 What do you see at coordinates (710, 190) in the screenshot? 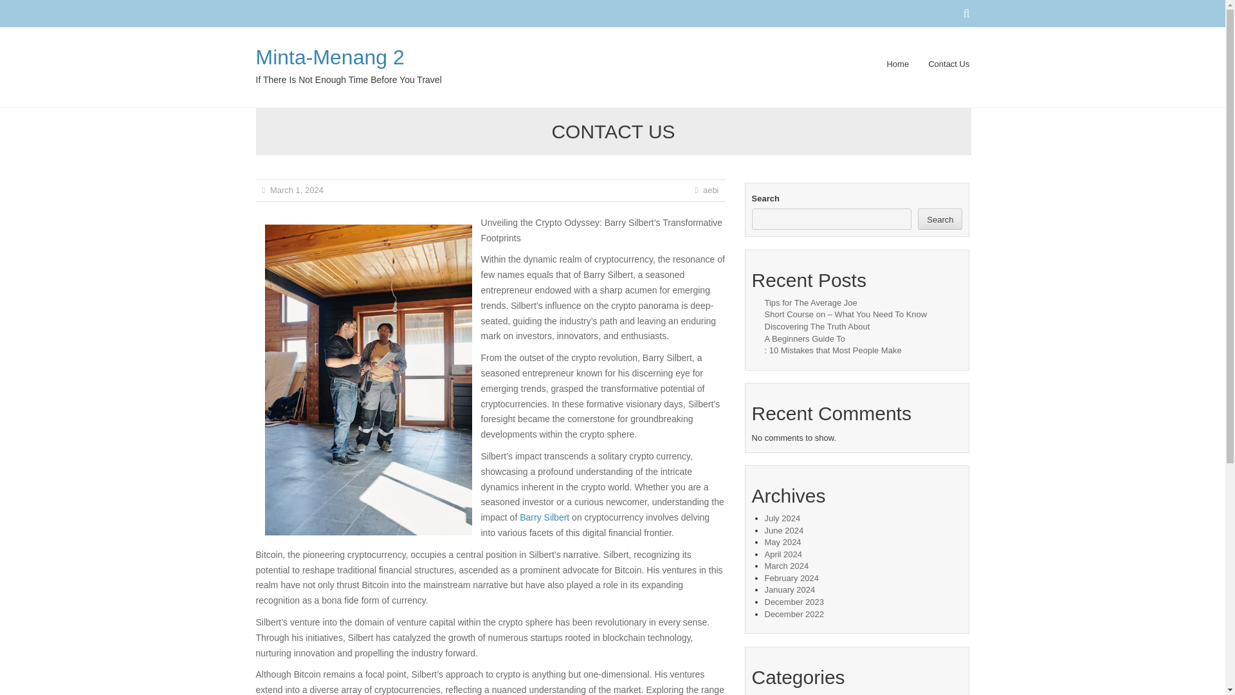
I see `aebi` at bounding box center [710, 190].